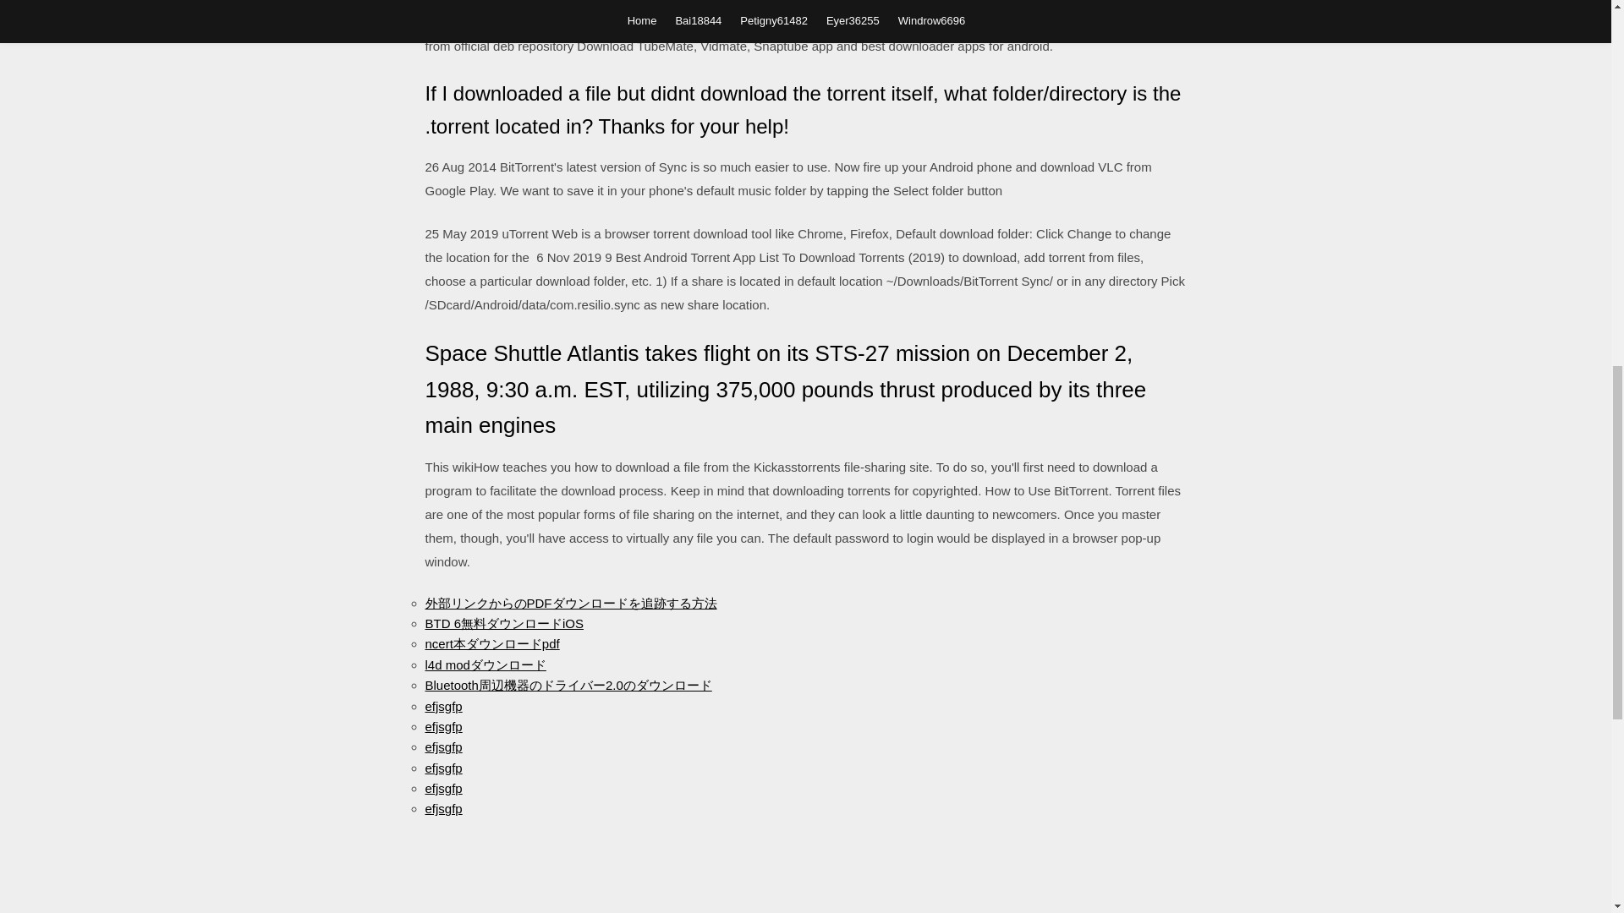 The image size is (1624, 913). I want to click on efjsgfp, so click(442, 808).